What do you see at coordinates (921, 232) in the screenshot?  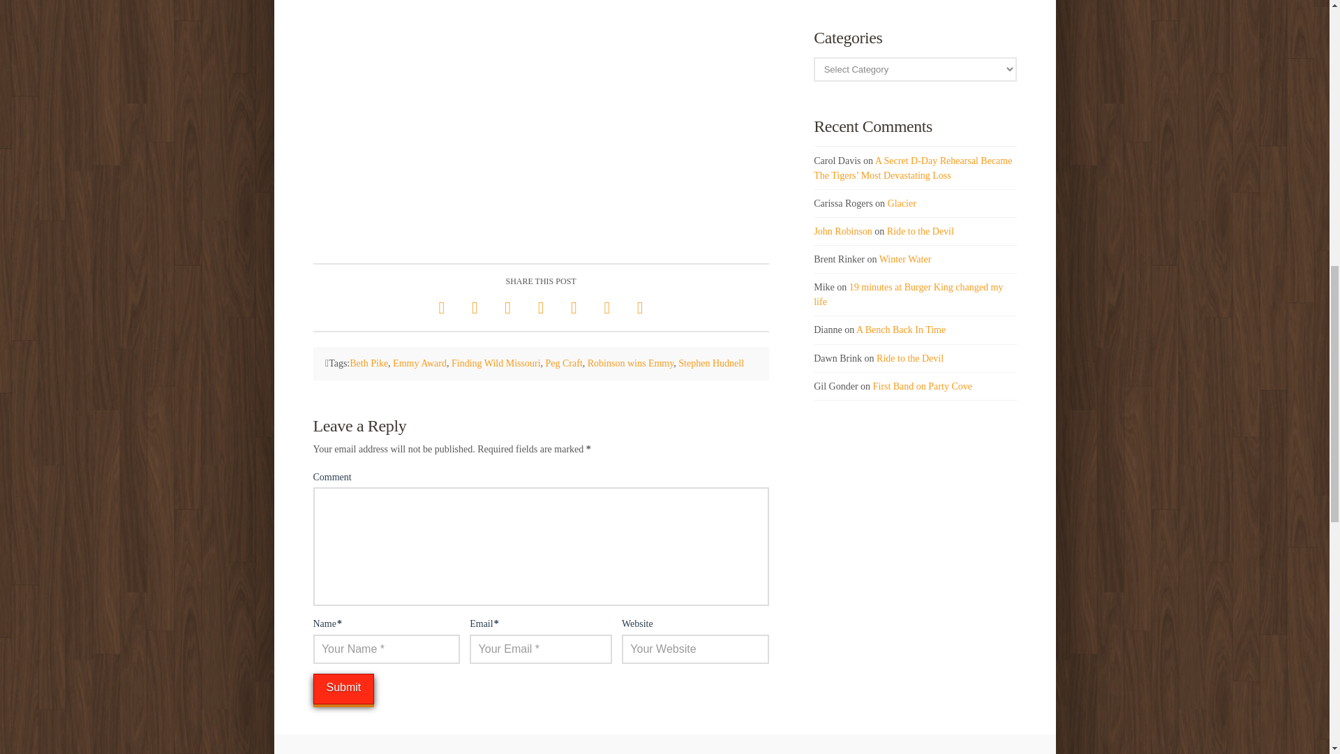 I see `Ride to the Devil` at bounding box center [921, 232].